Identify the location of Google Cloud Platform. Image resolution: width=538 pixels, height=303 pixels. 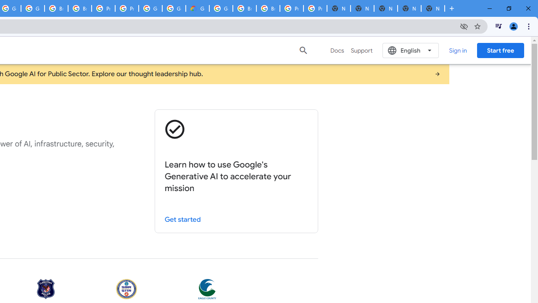
(174, 8).